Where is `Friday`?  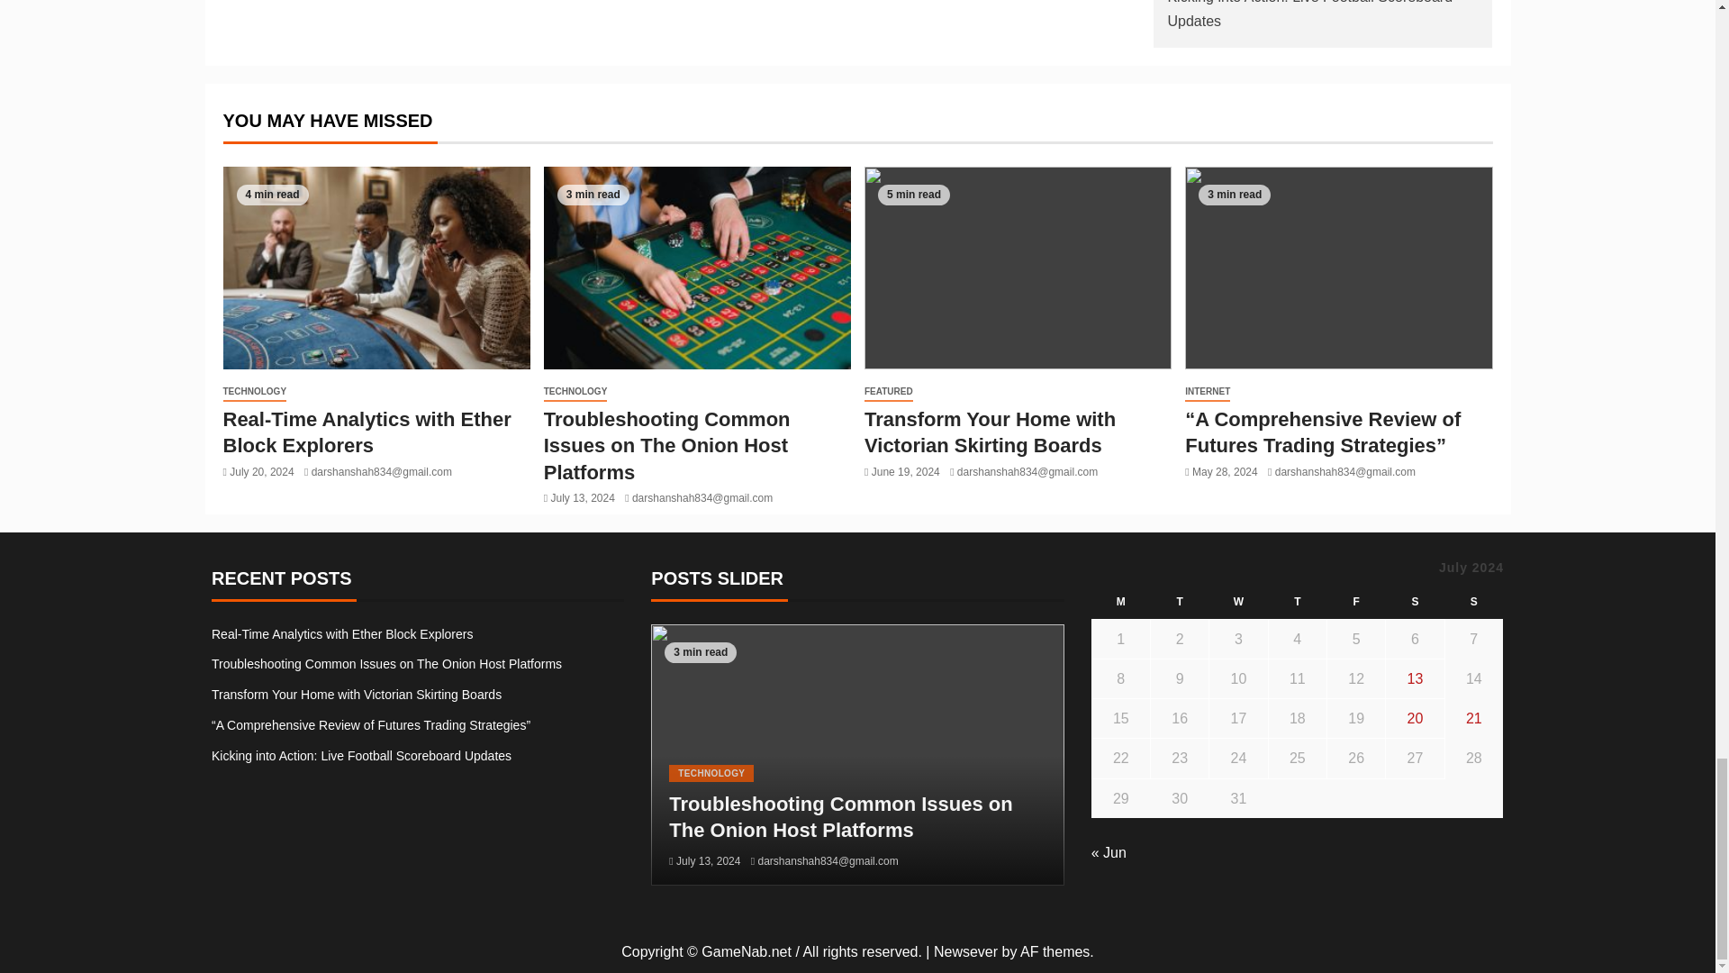
Friday is located at coordinates (1354, 602).